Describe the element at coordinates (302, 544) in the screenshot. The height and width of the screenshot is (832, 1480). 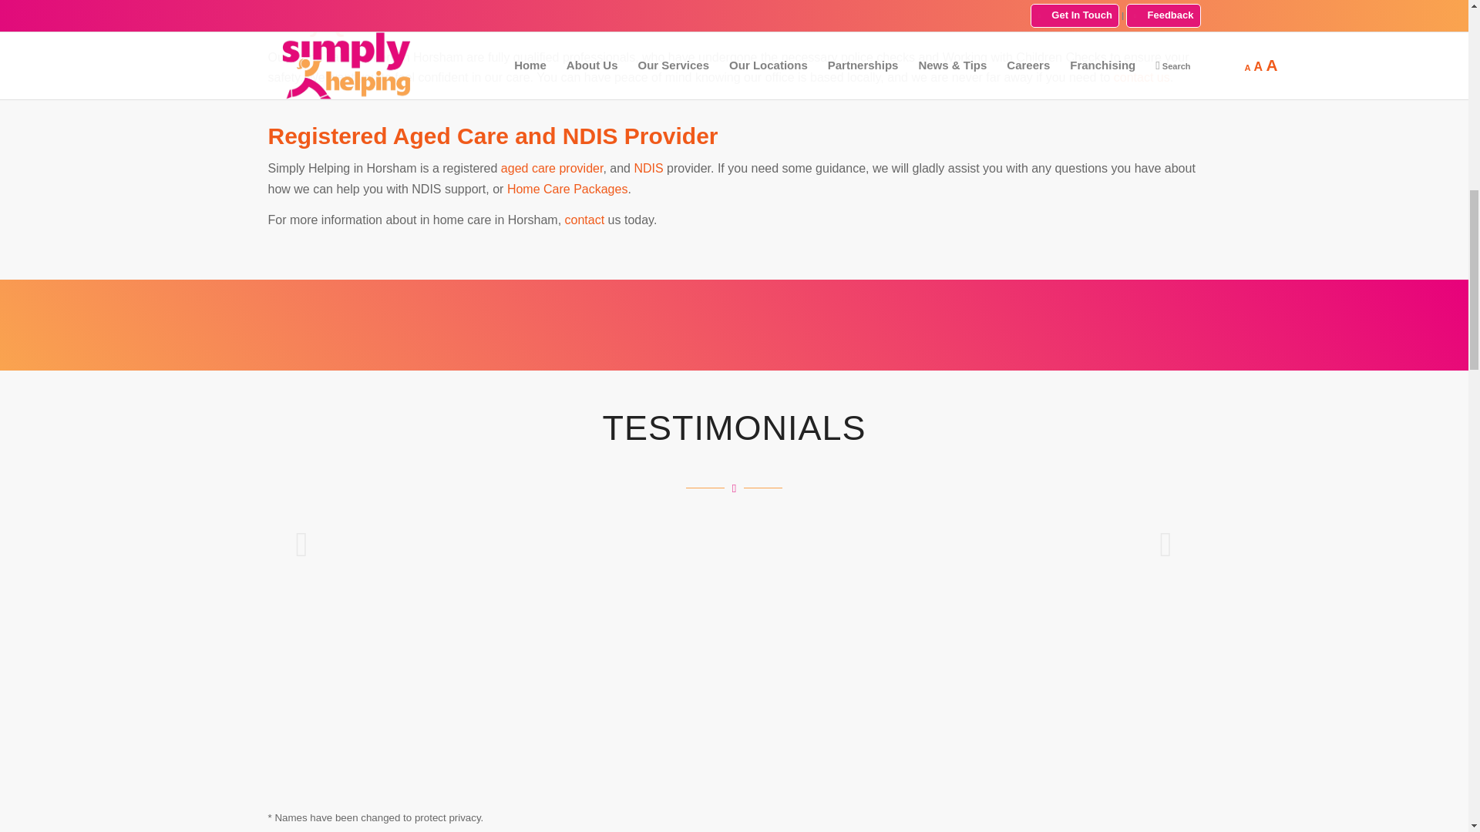
I see `Previous` at that location.